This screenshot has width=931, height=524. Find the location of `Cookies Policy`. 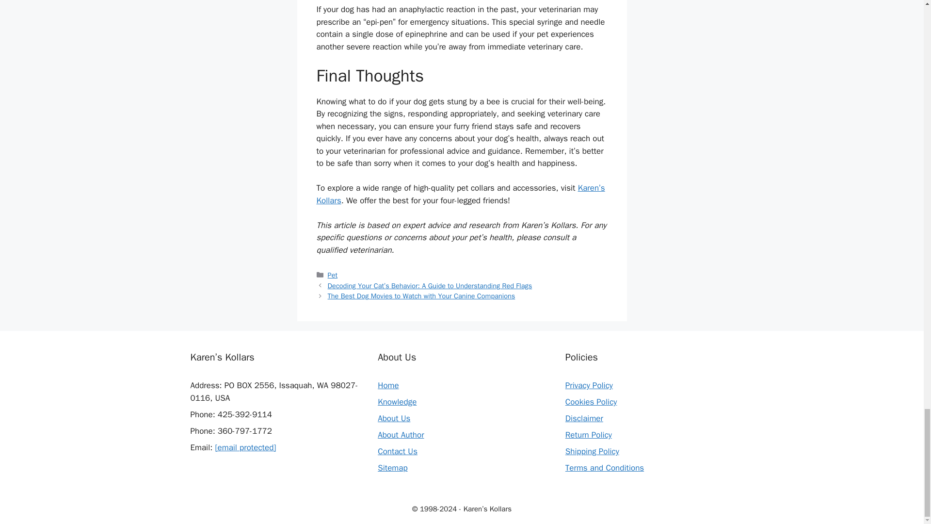

Cookies Policy is located at coordinates (591, 402).